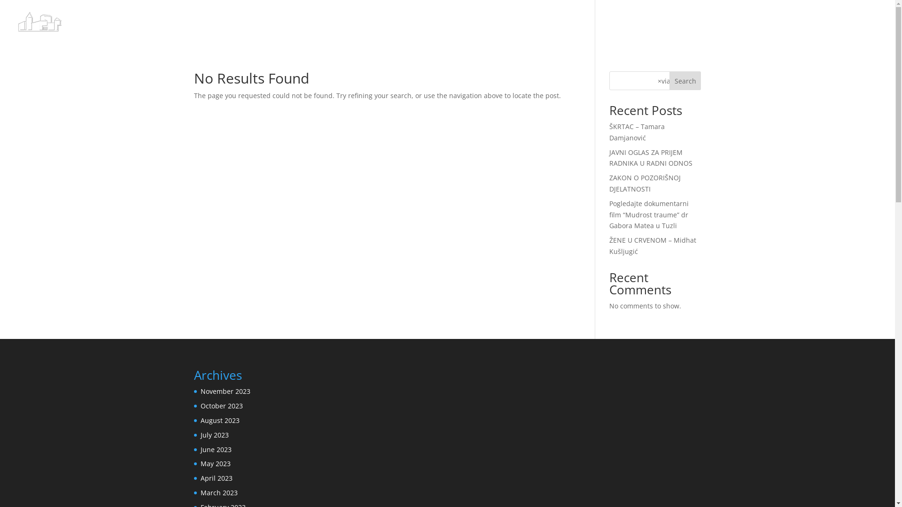  Describe the element at coordinates (218, 493) in the screenshot. I see `March 2023` at that location.